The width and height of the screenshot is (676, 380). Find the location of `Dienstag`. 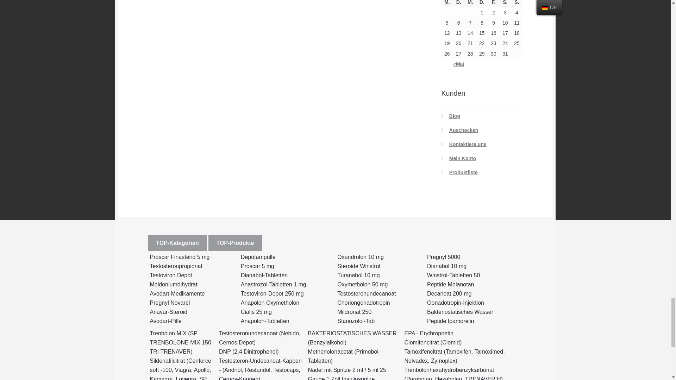

Dienstag is located at coordinates (458, 4).